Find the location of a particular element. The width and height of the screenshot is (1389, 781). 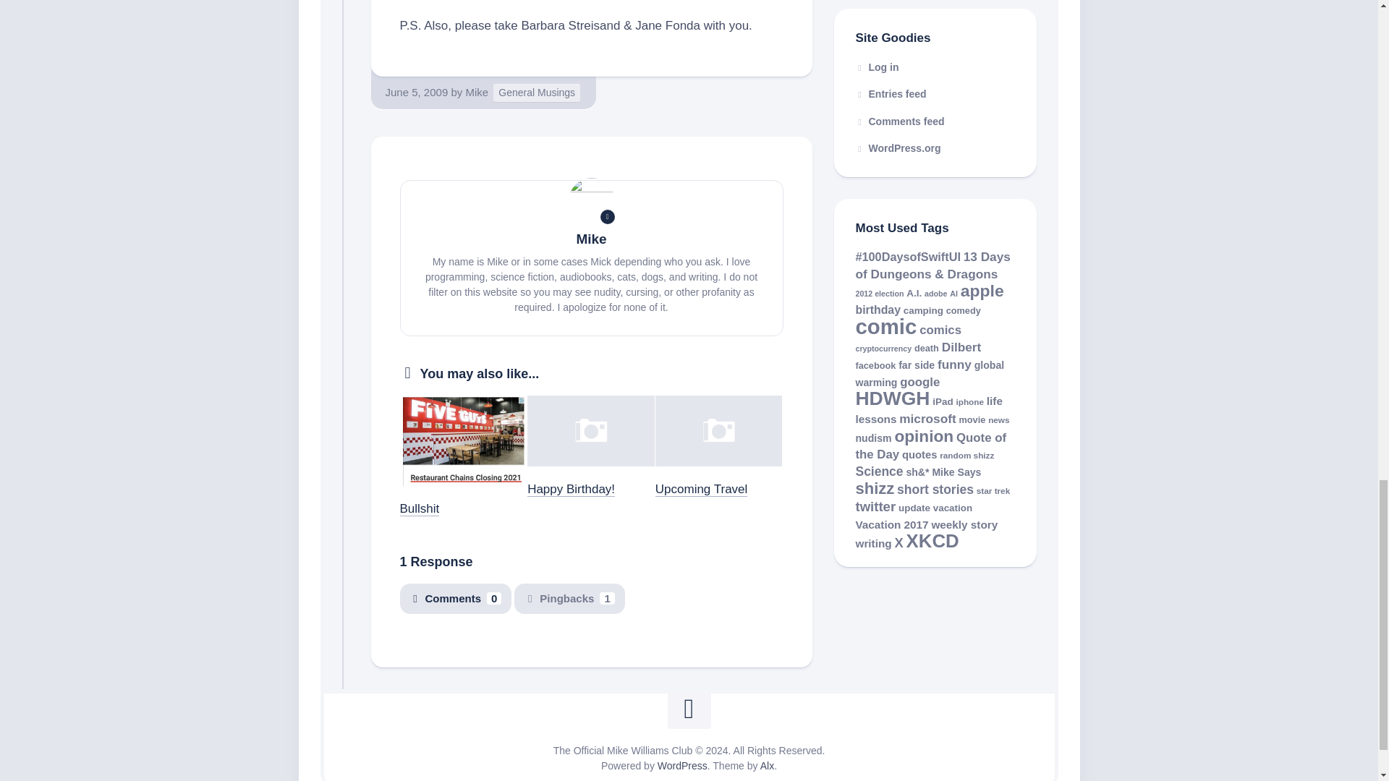

WordPress.org is located at coordinates (897, 148).